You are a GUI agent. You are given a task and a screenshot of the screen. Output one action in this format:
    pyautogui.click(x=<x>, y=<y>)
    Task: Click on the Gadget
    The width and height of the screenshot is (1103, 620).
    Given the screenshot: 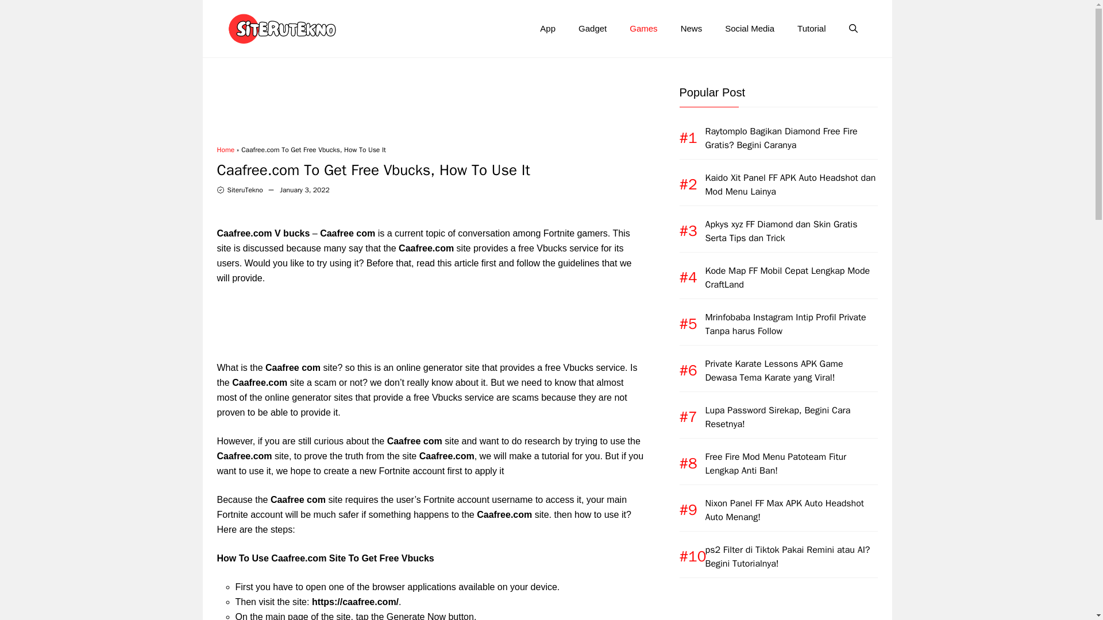 What is the action you would take?
    pyautogui.click(x=592, y=29)
    